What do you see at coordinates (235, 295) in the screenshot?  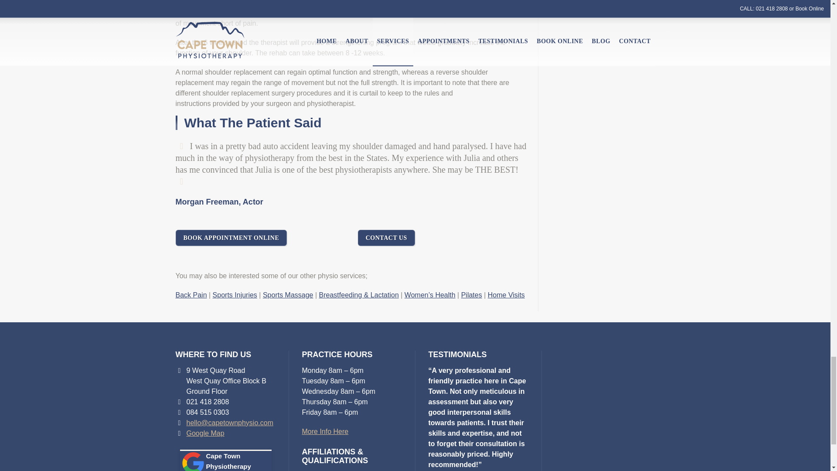 I see `Sports Injuries` at bounding box center [235, 295].